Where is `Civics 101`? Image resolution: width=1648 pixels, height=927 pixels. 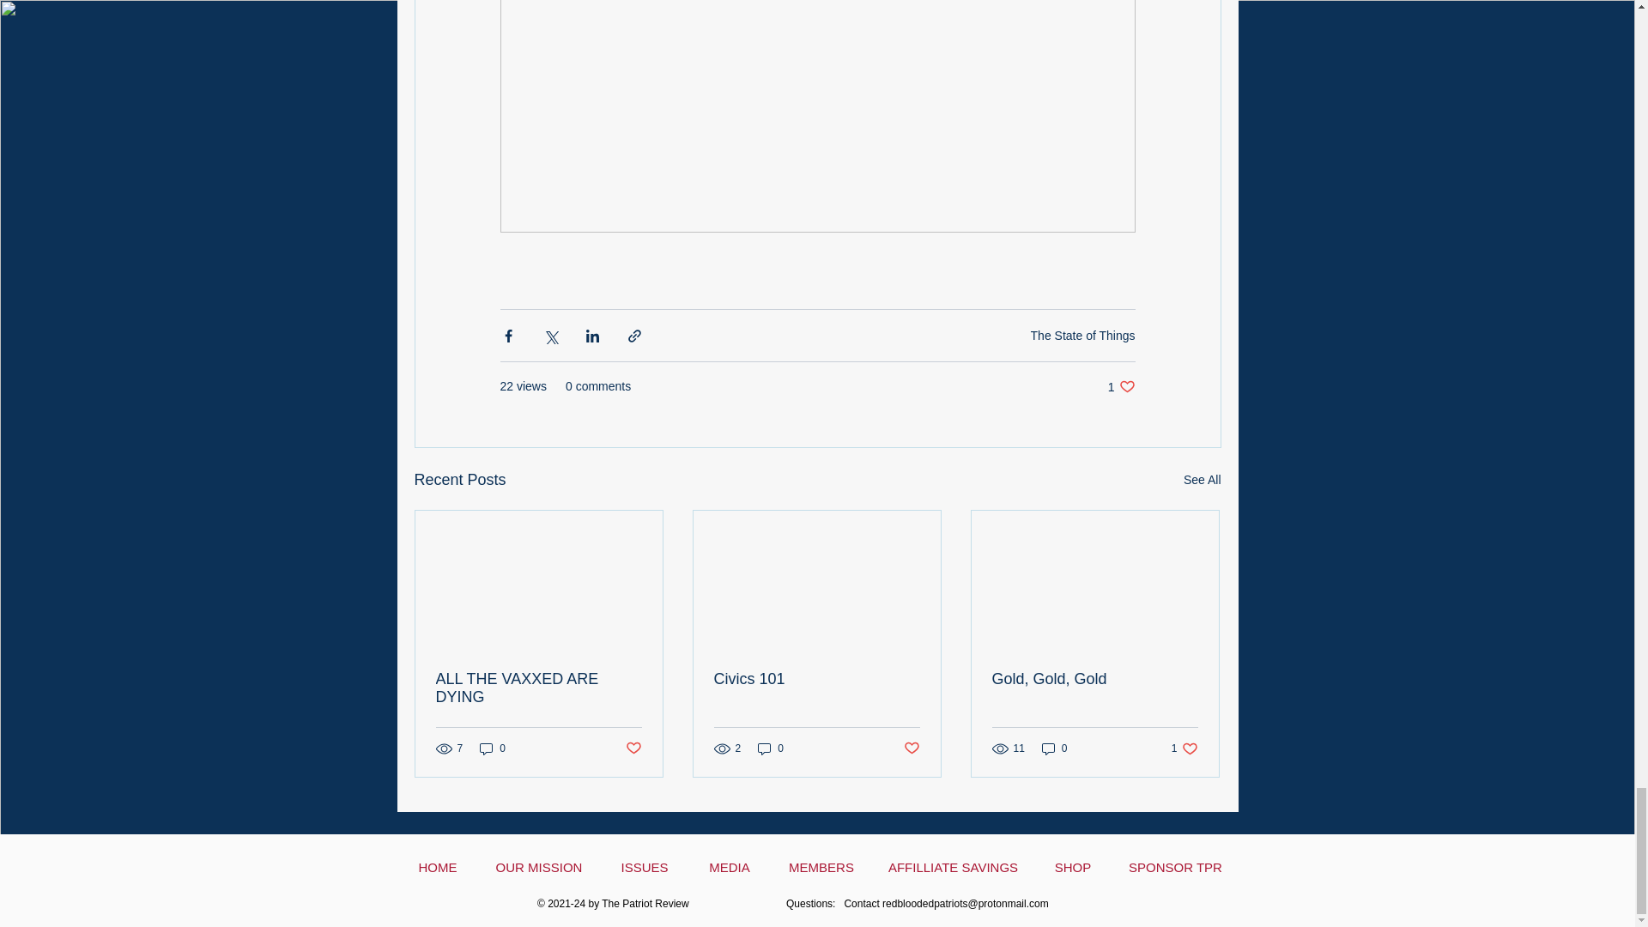 Civics 101 is located at coordinates (1083, 335).